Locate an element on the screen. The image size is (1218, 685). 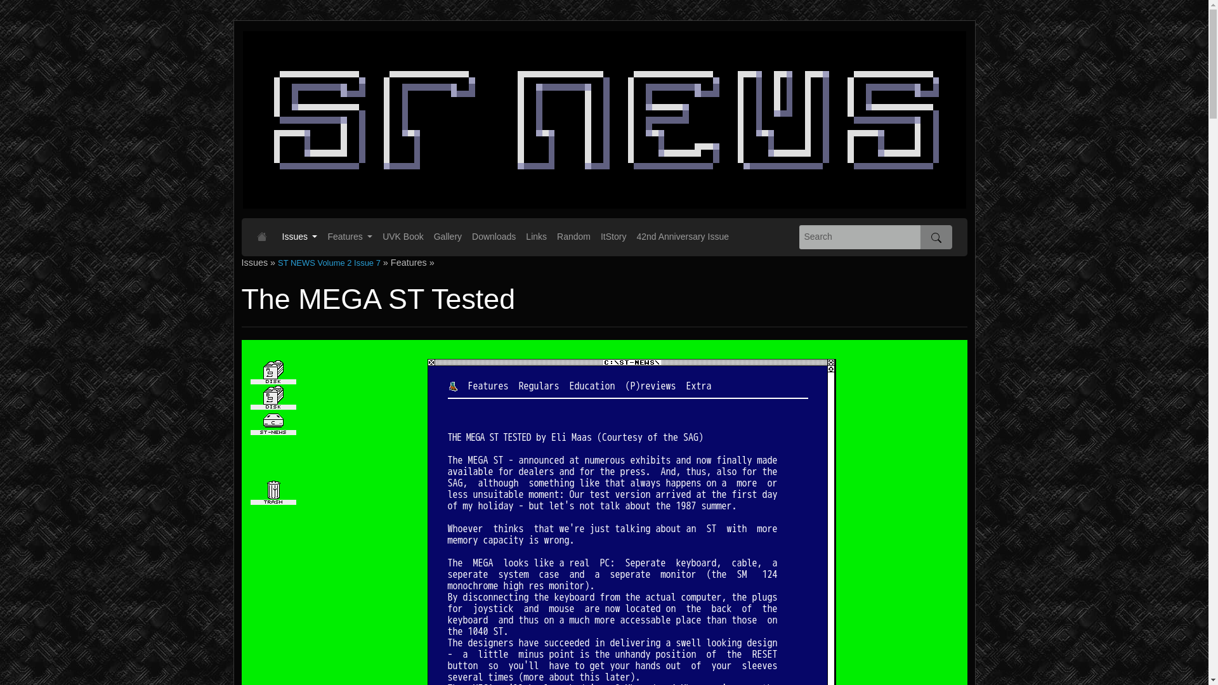
Issues is located at coordinates (299, 237).